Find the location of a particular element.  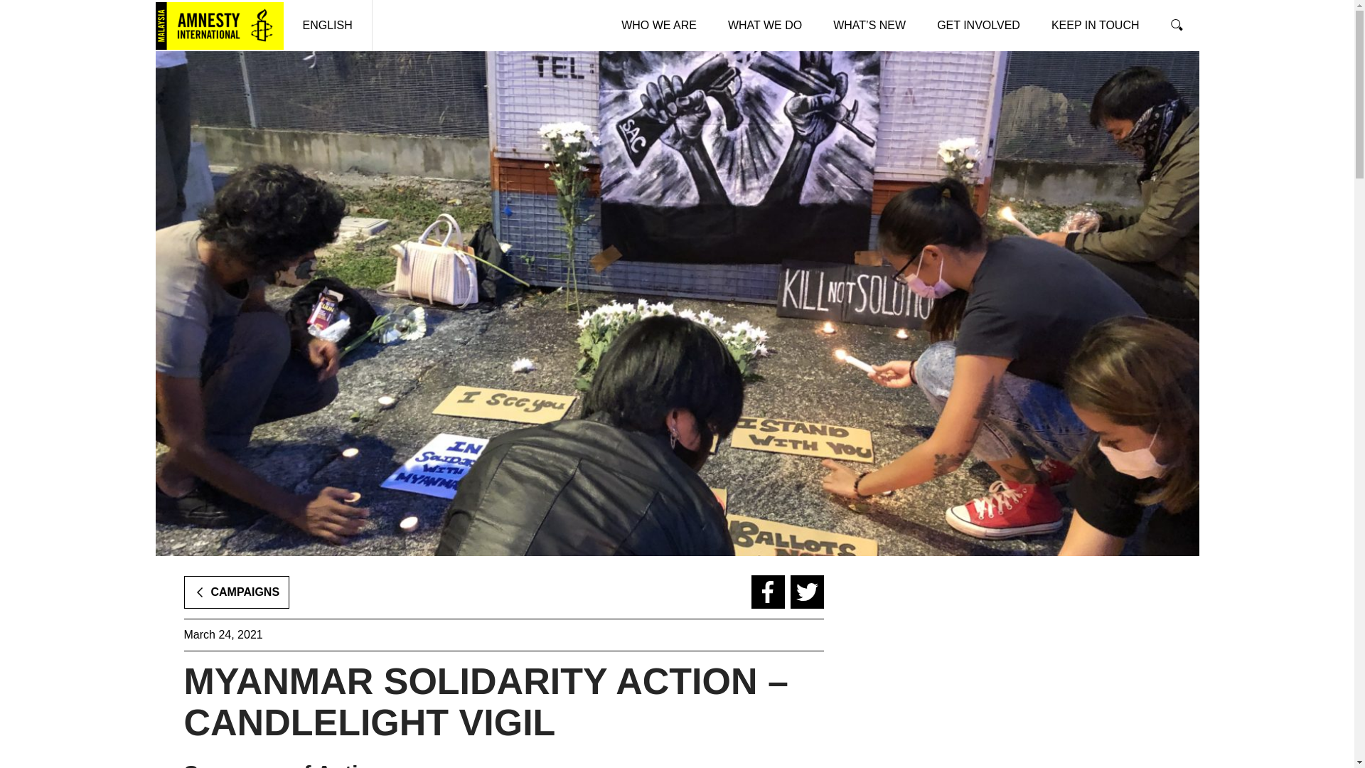

WHAT WE DO is located at coordinates (765, 26).